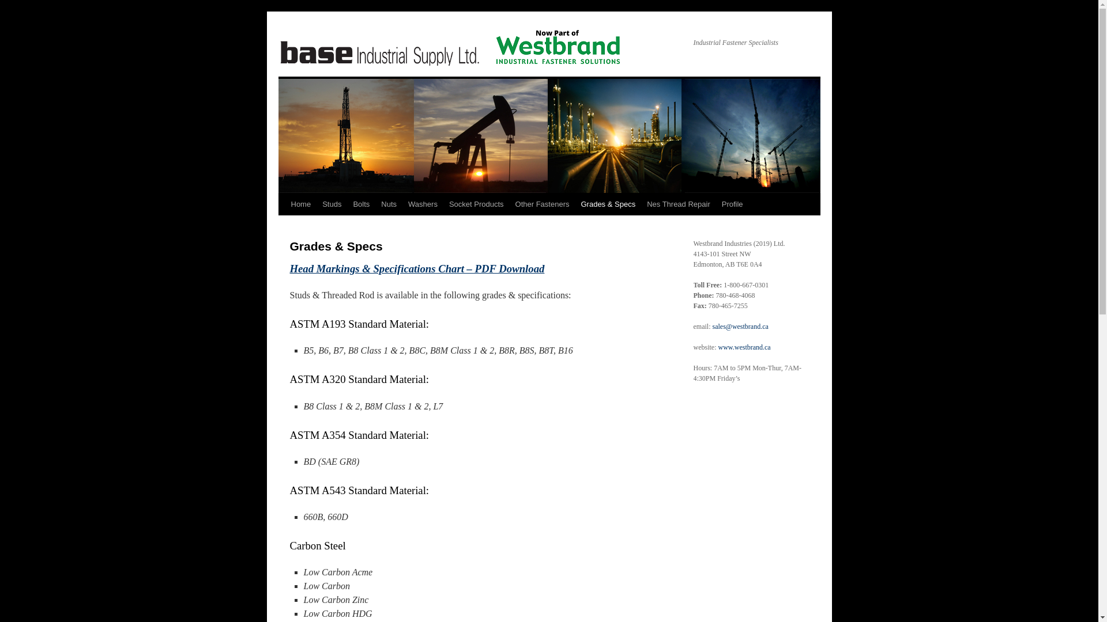  I want to click on Nuts, so click(389, 204).